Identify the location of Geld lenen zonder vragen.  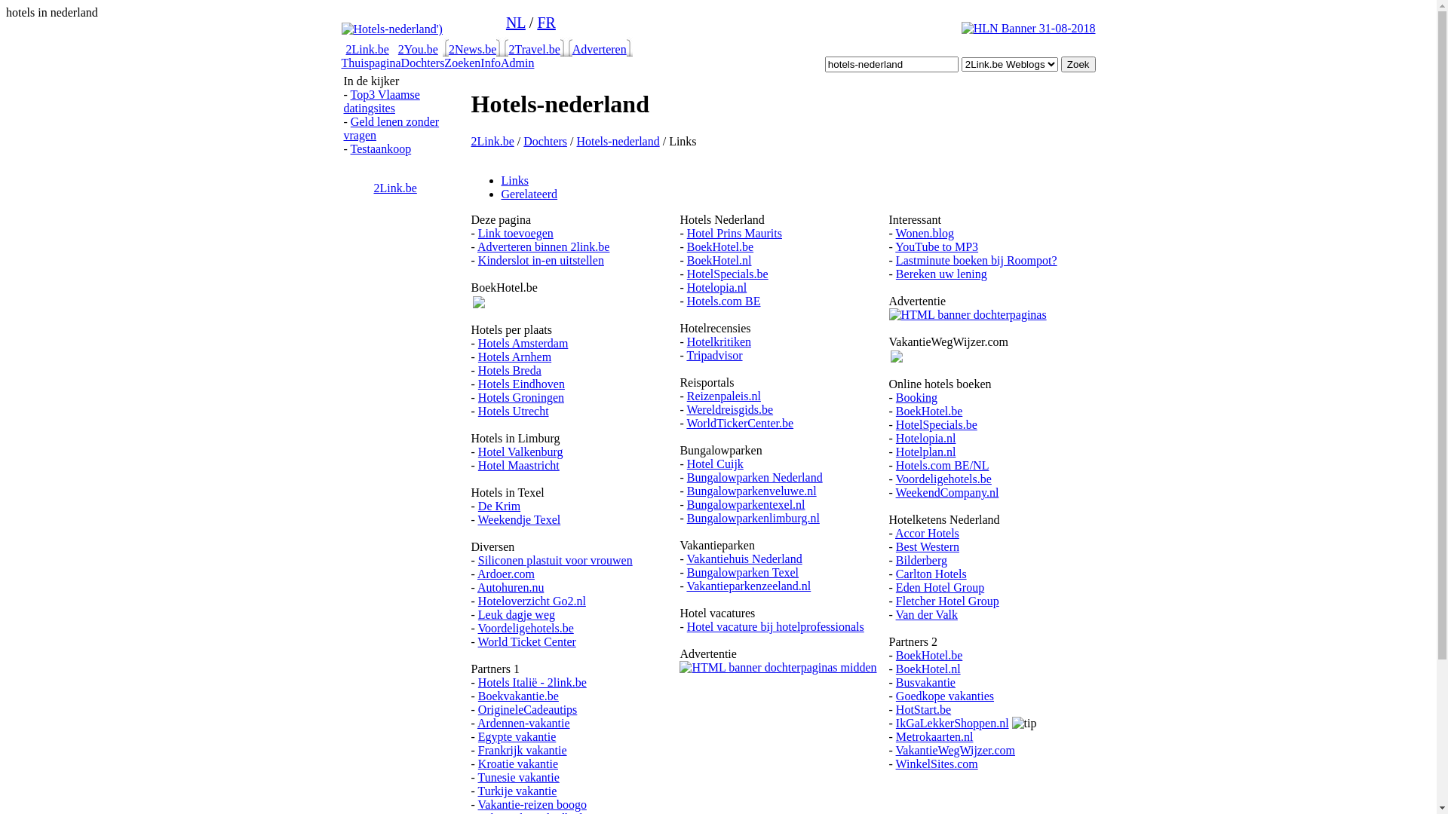
(392, 128).